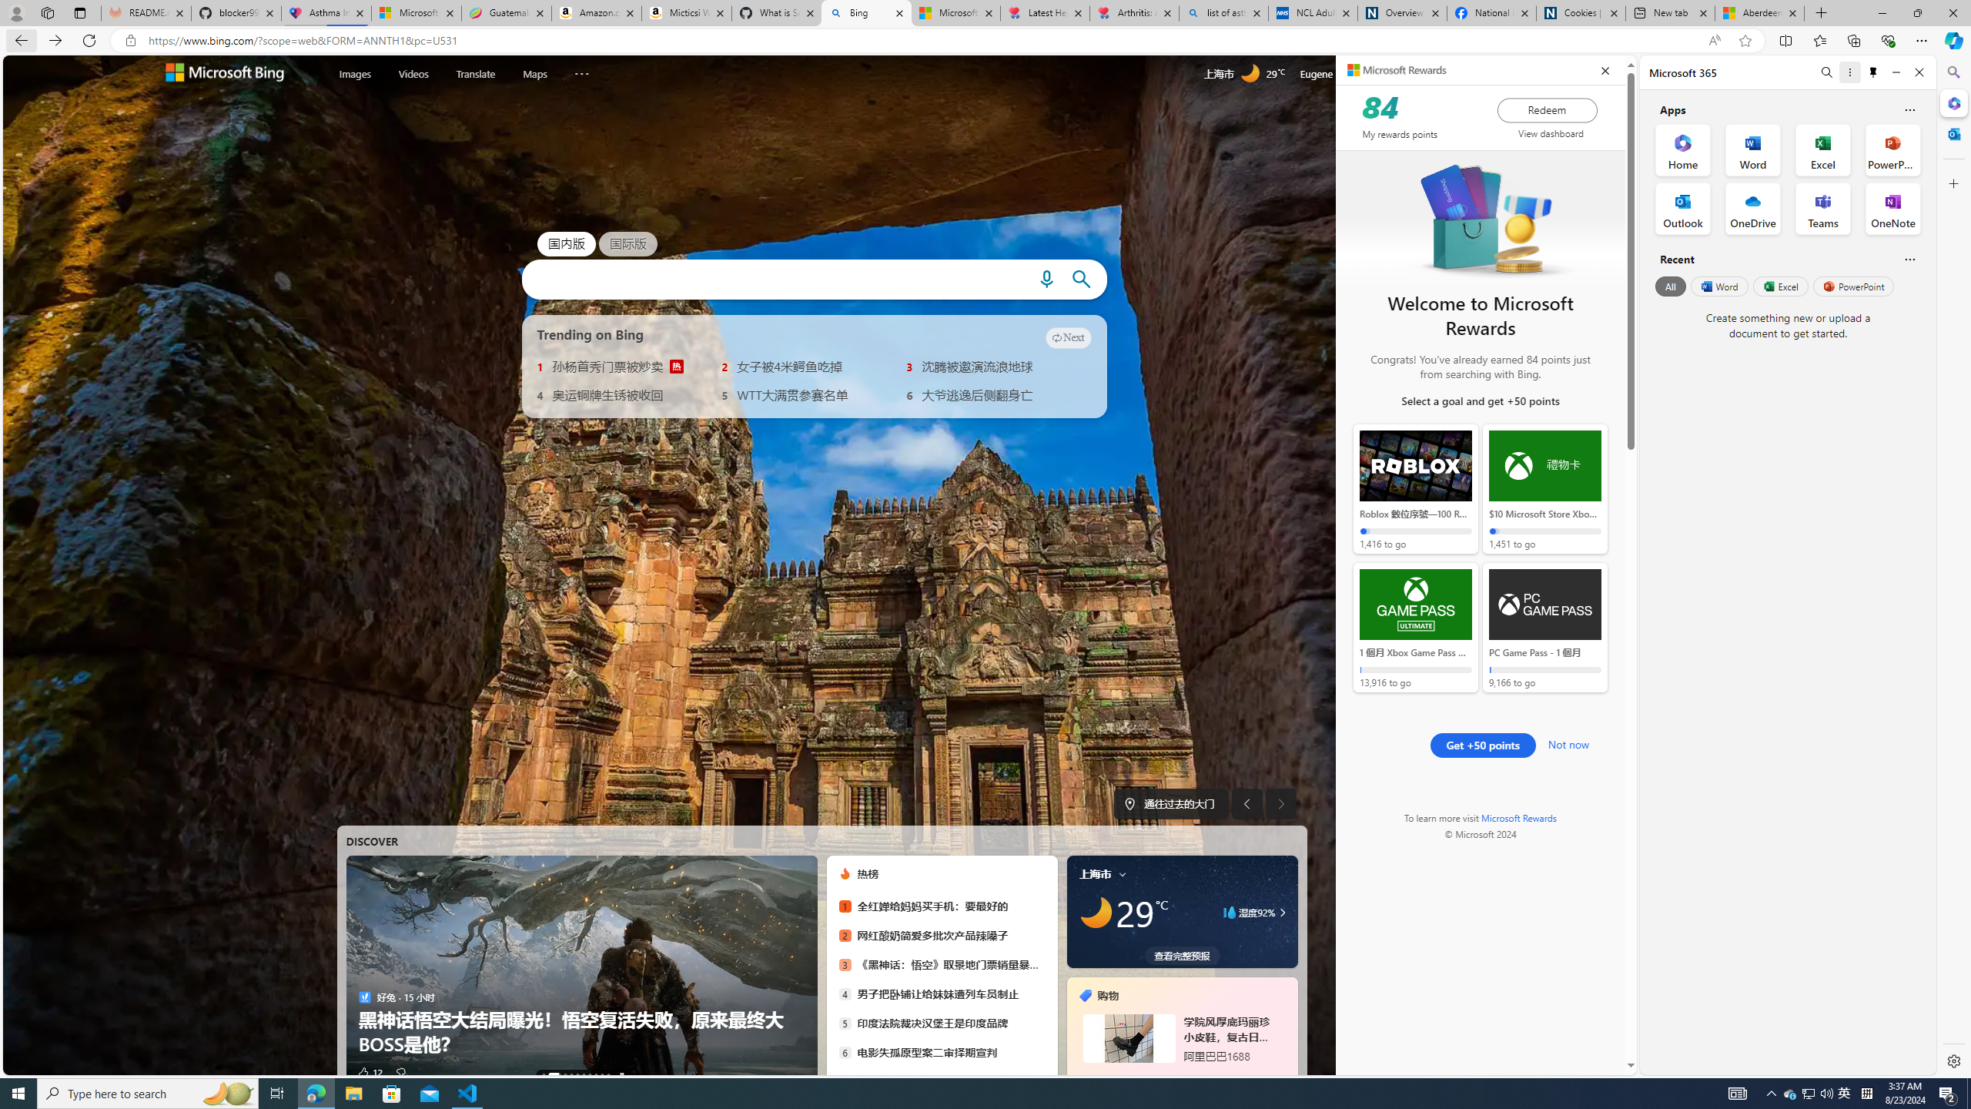 This screenshot has height=1109, width=1971. What do you see at coordinates (1247, 804) in the screenshot?
I see `Previous image` at bounding box center [1247, 804].